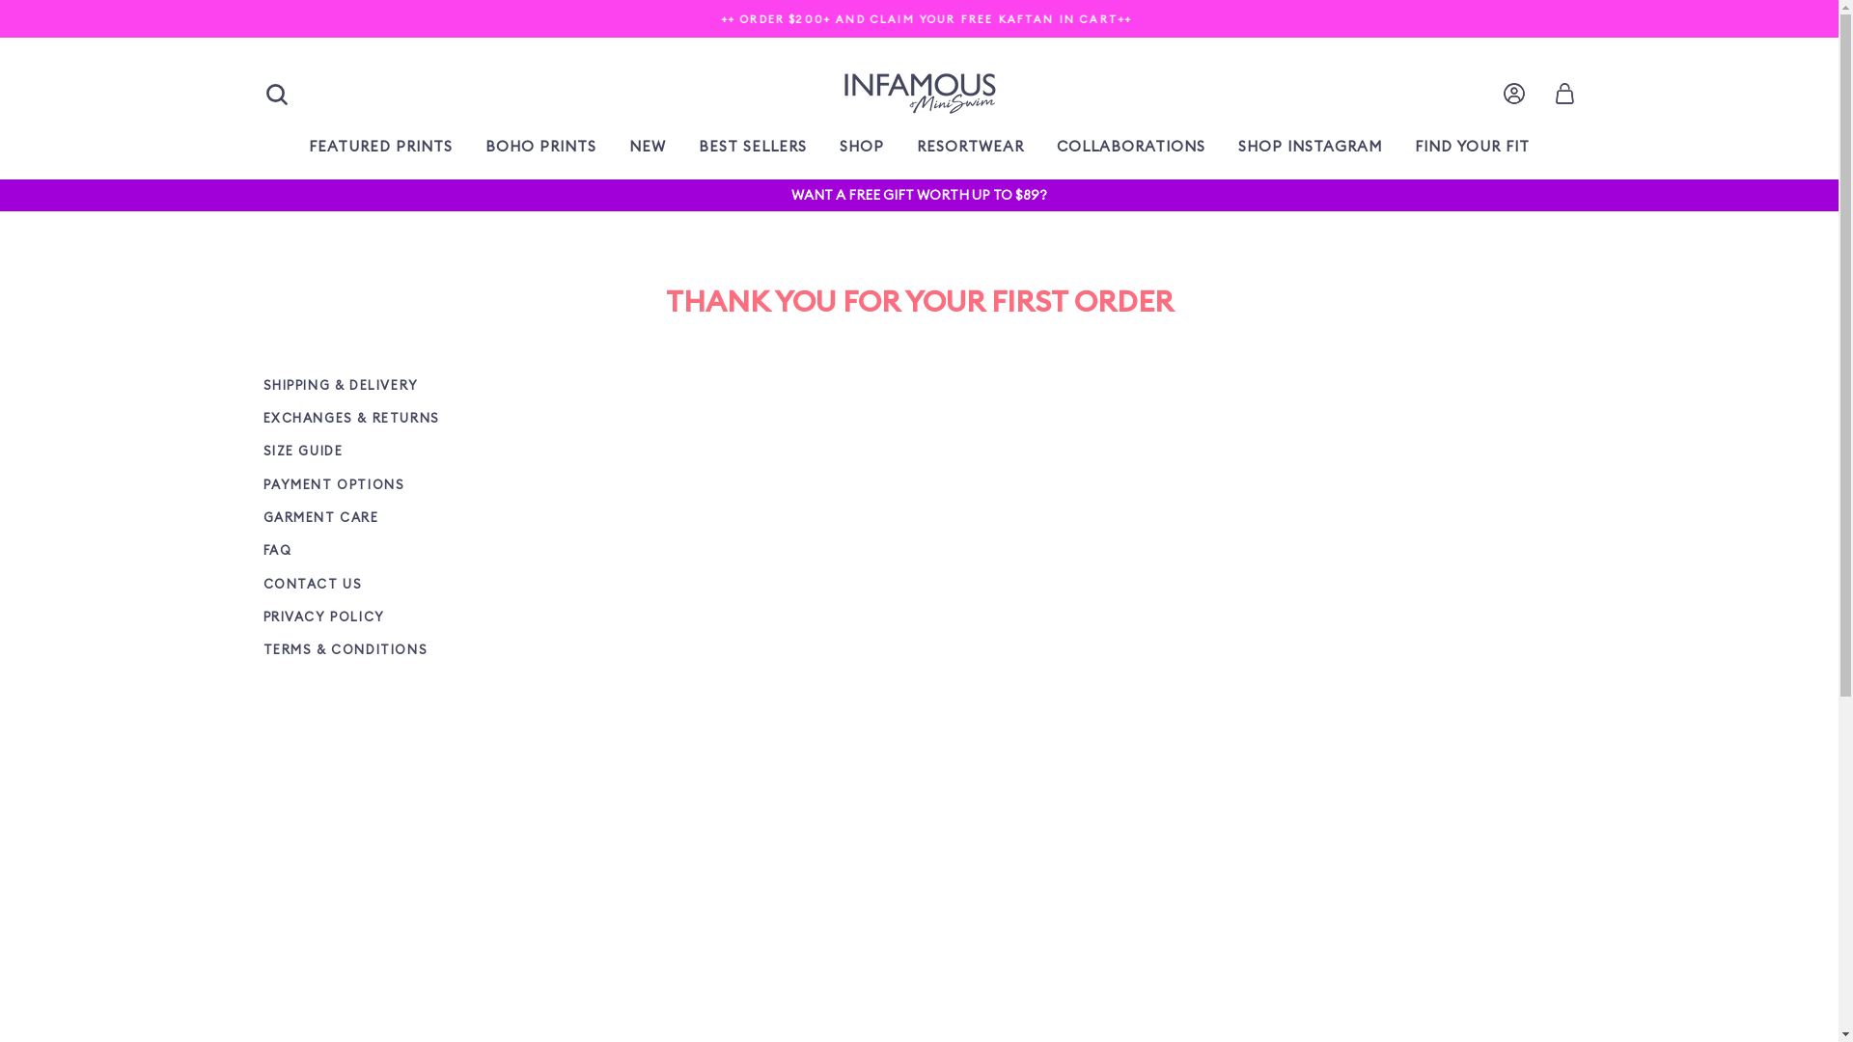  I want to click on Skip to content, so click(0, 0).